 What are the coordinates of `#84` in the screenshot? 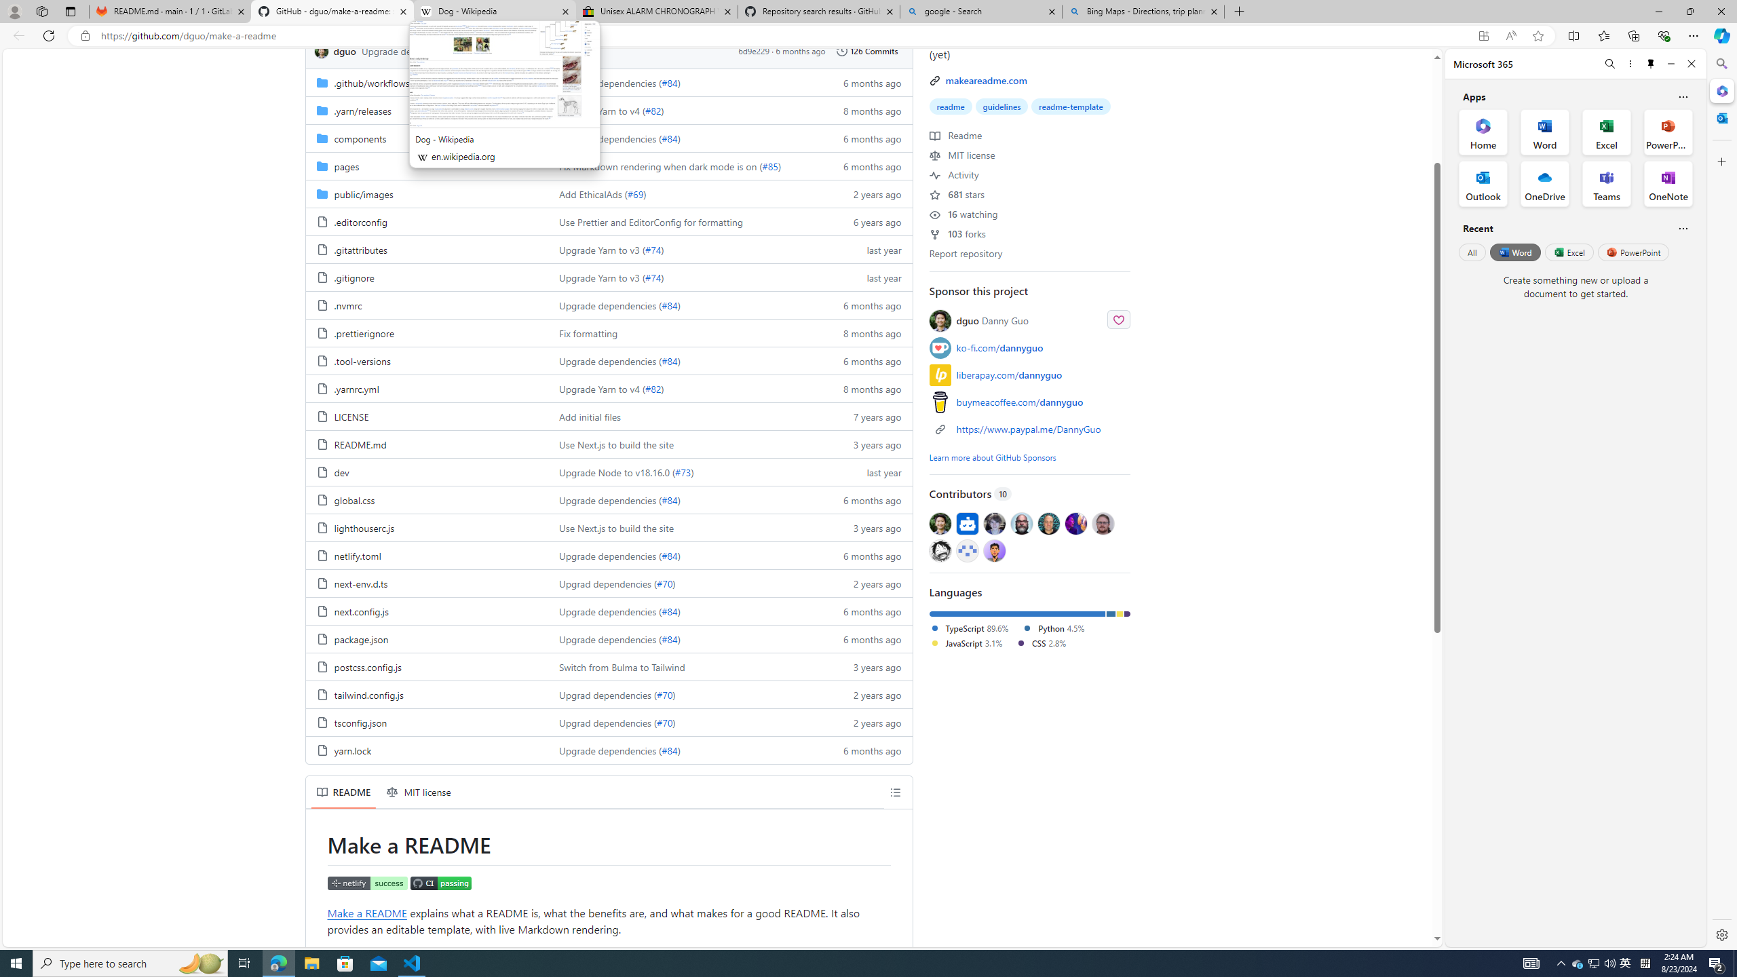 It's located at (669, 750).